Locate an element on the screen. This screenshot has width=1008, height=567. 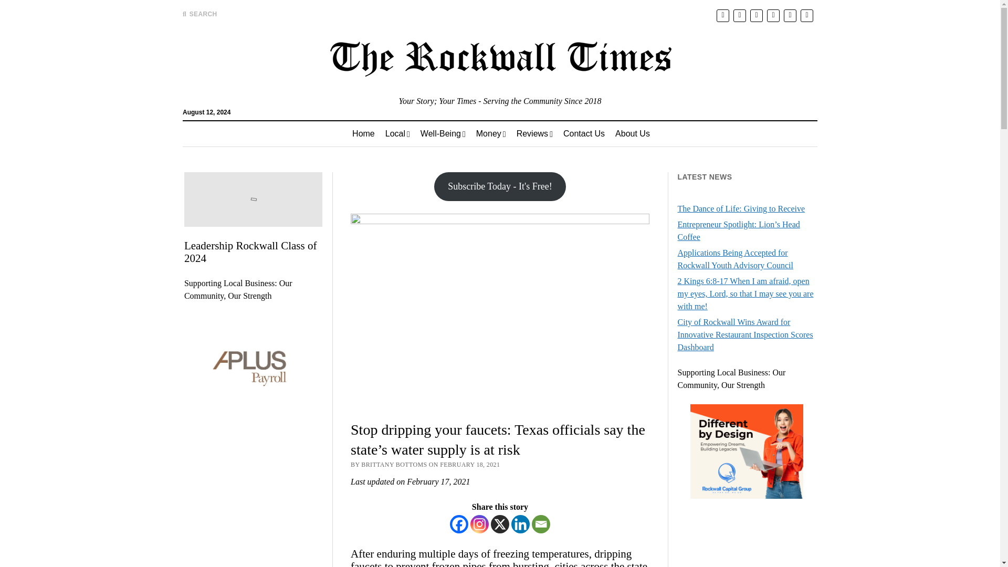
About Us is located at coordinates (632, 133).